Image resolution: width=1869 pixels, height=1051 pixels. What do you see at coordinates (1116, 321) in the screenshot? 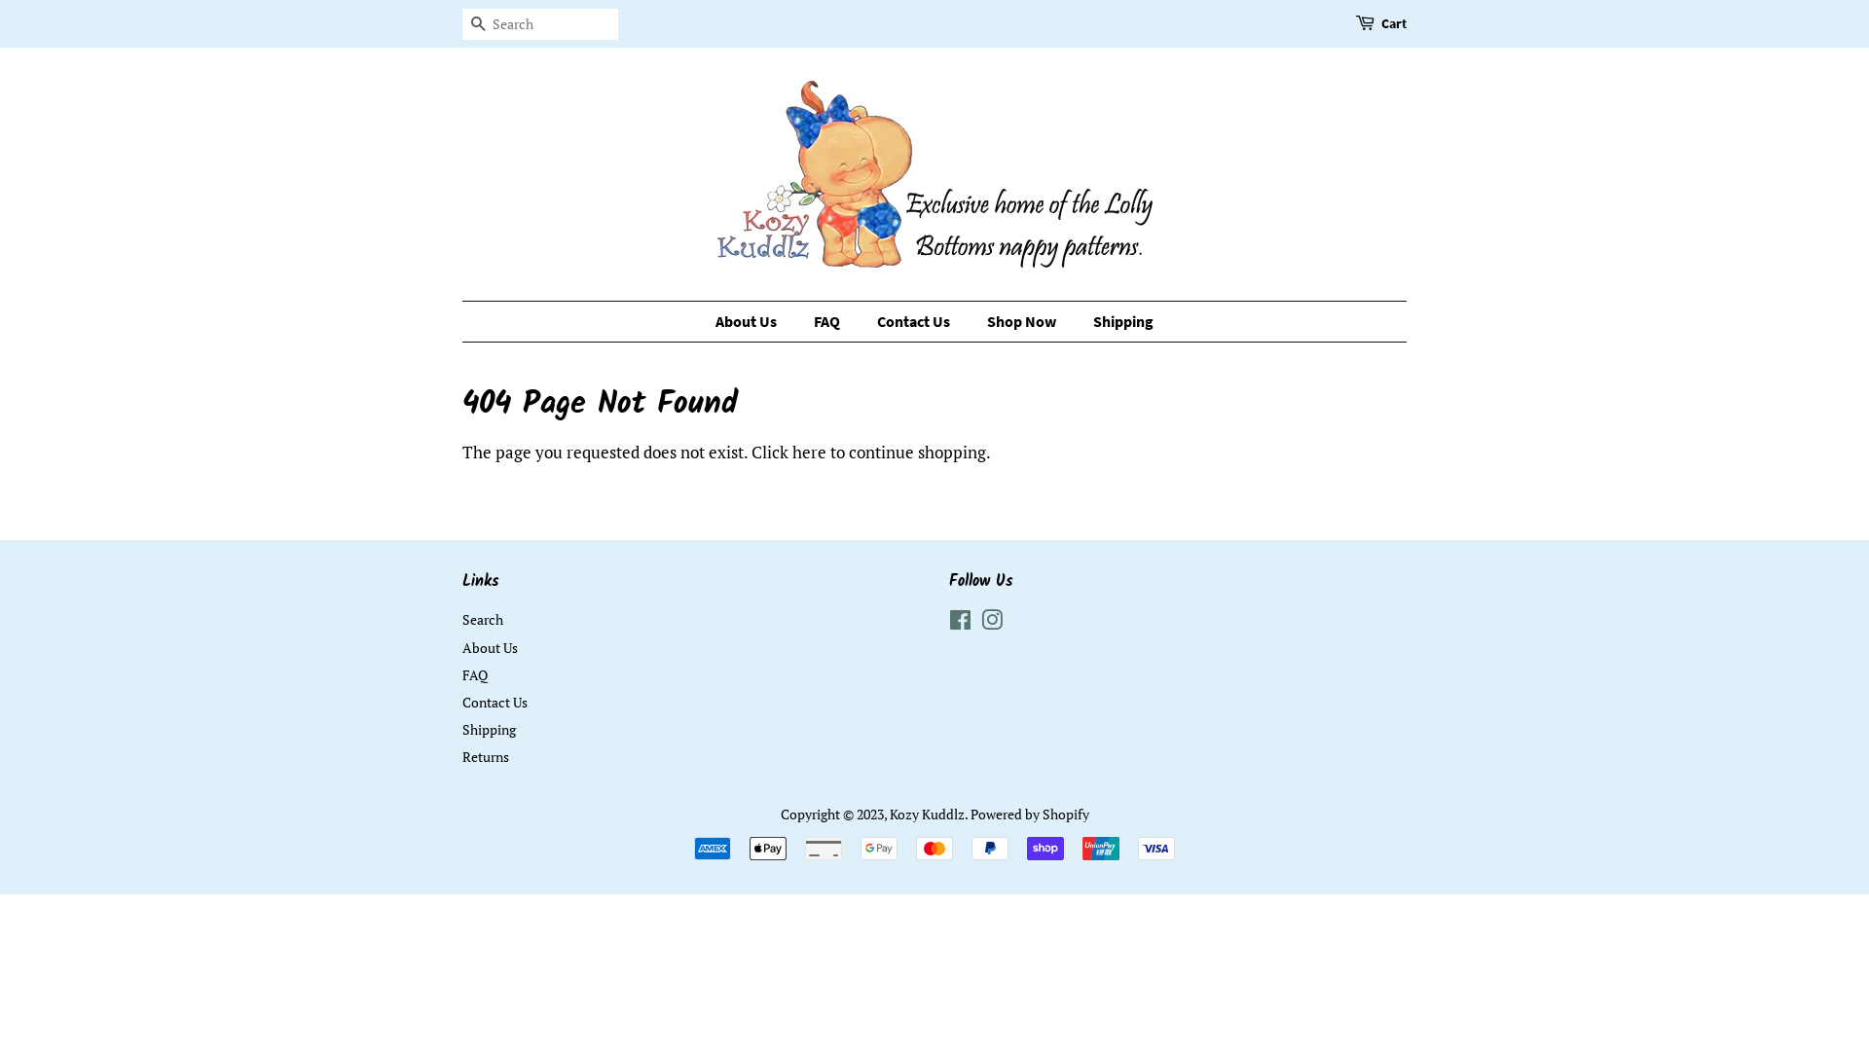
I see `Shipping` at bounding box center [1116, 321].